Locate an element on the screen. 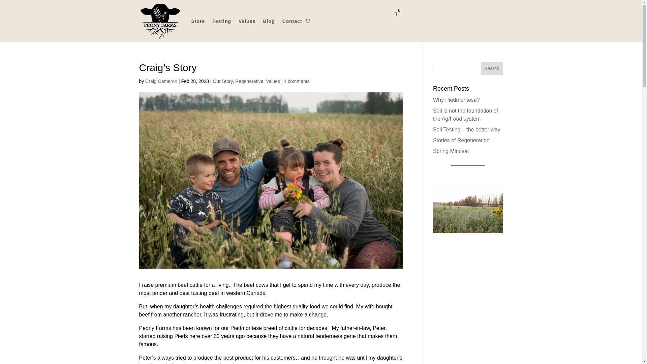 This screenshot has width=647, height=364. Contact is located at coordinates (292, 21).